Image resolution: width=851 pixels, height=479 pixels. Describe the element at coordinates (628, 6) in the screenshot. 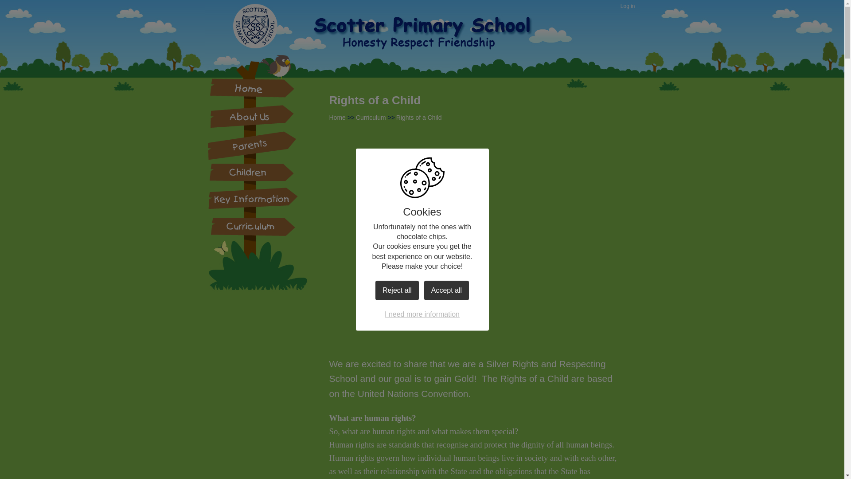

I see `Log in` at that location.